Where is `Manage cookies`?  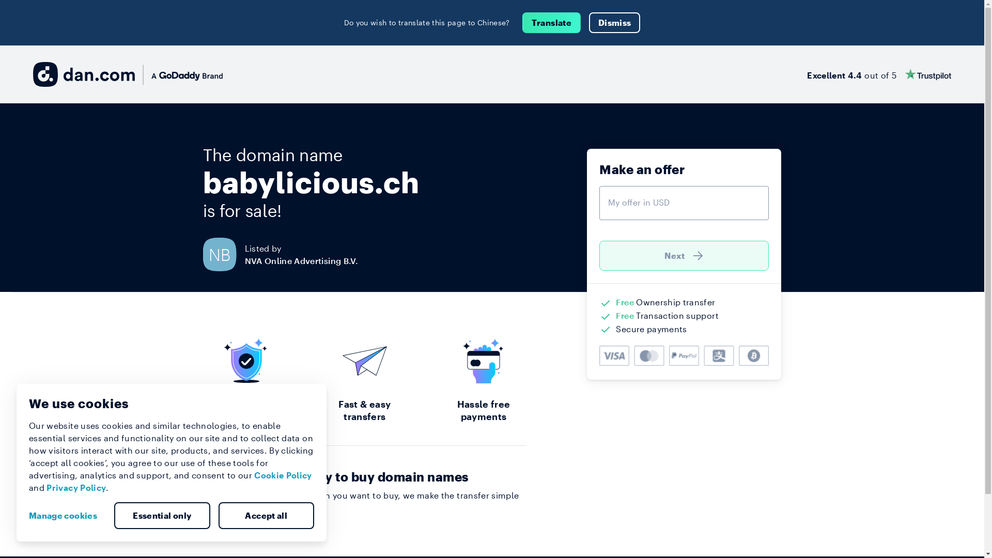 Manage cookies is located at coordinates (67, 516).